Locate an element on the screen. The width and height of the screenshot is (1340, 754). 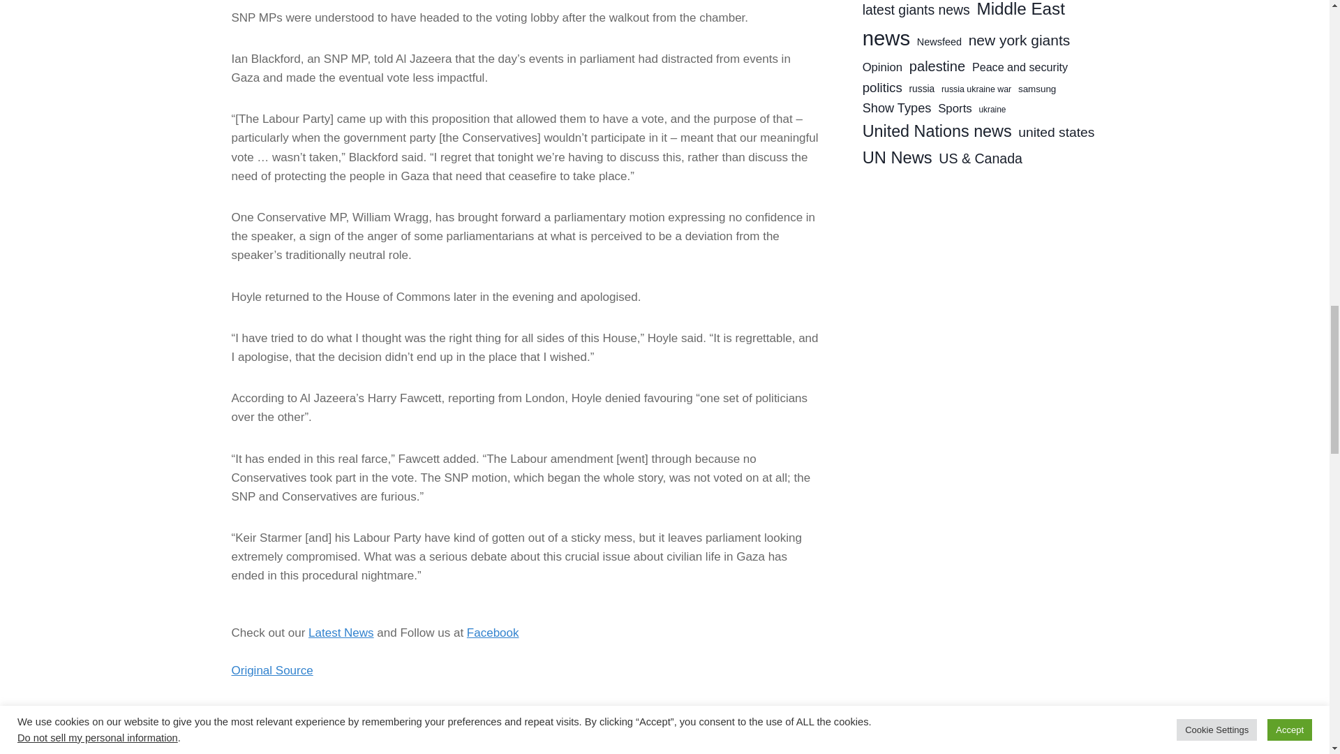
europe is located at coordinates (255, 731).